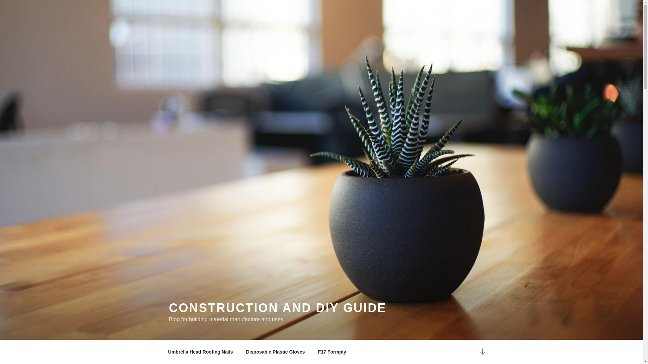 This screenshot has height=364, width=648. Describe the element at coordinates (200, 352) in the screenshot. I see `Umbrella Head Roofing Nails` at that location.